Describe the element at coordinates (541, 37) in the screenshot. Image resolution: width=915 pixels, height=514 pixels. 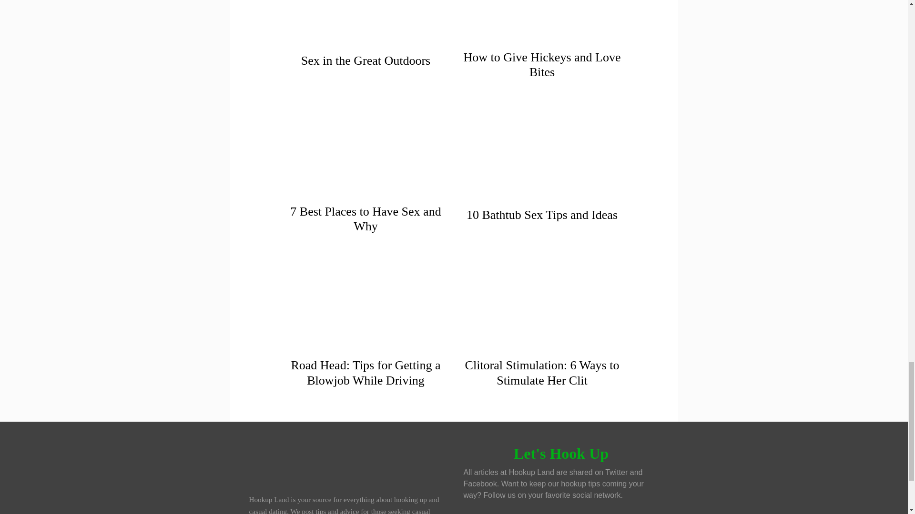
I see `How to Give Hickeys and Love Bites` at that location.